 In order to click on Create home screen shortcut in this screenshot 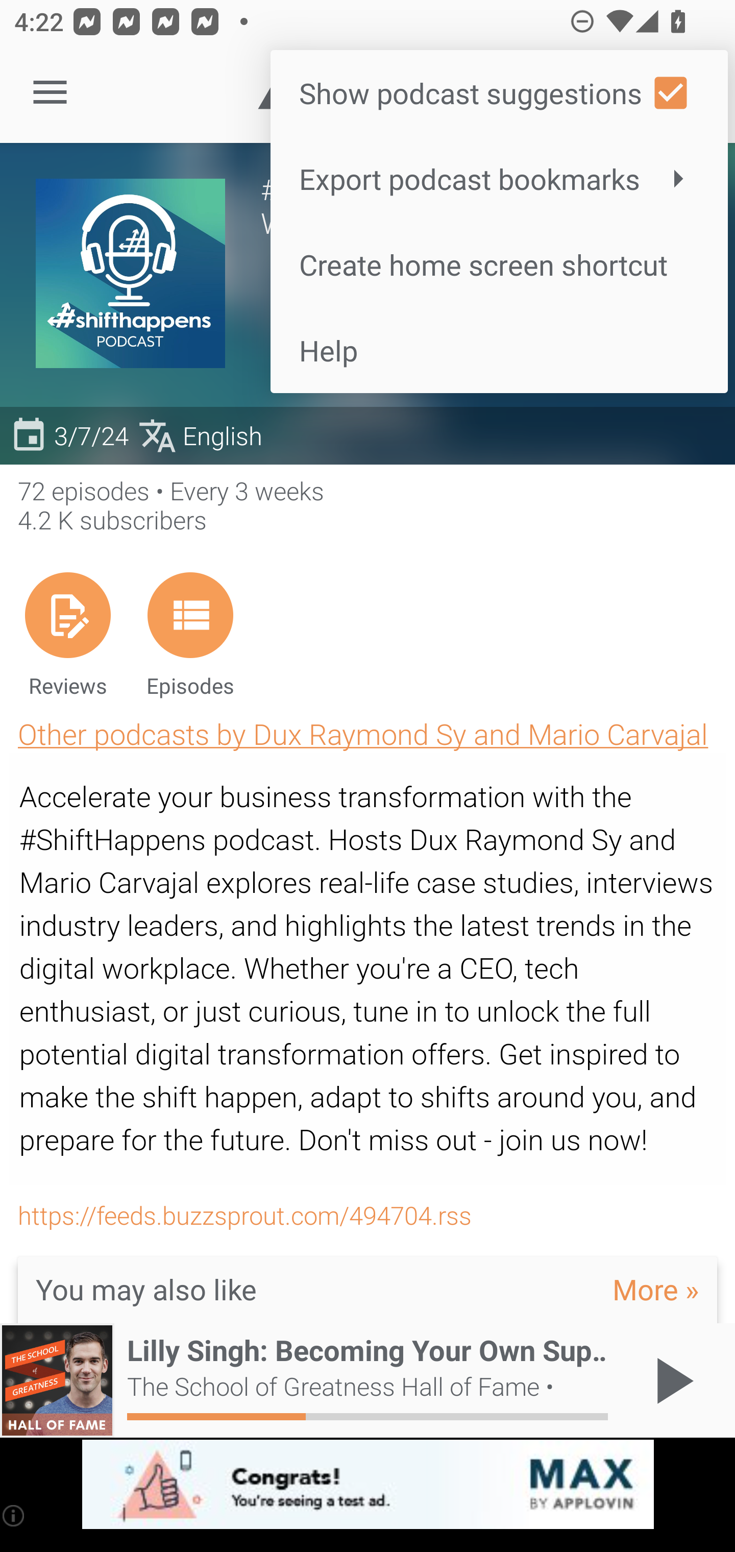, I will do `click(499, 264)`.